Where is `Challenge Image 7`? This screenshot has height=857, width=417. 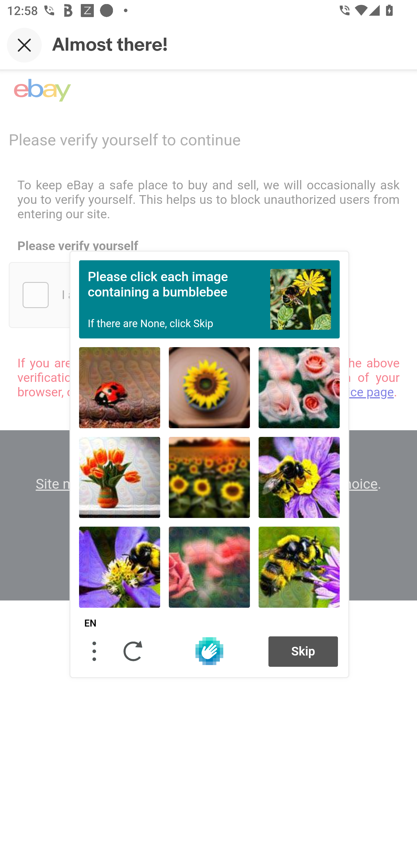 Challenge Image 7 is located at coordinates (120, 567).